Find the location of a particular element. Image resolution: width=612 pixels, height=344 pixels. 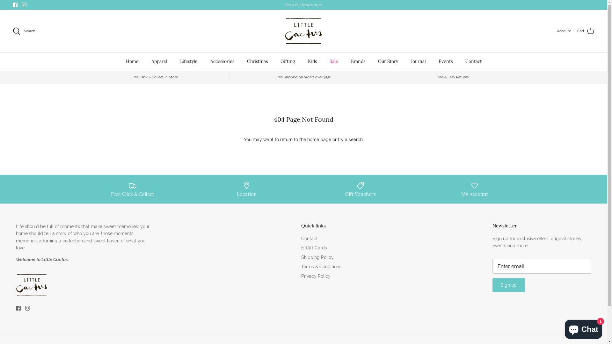

Home is located at coordinates (132, 62).